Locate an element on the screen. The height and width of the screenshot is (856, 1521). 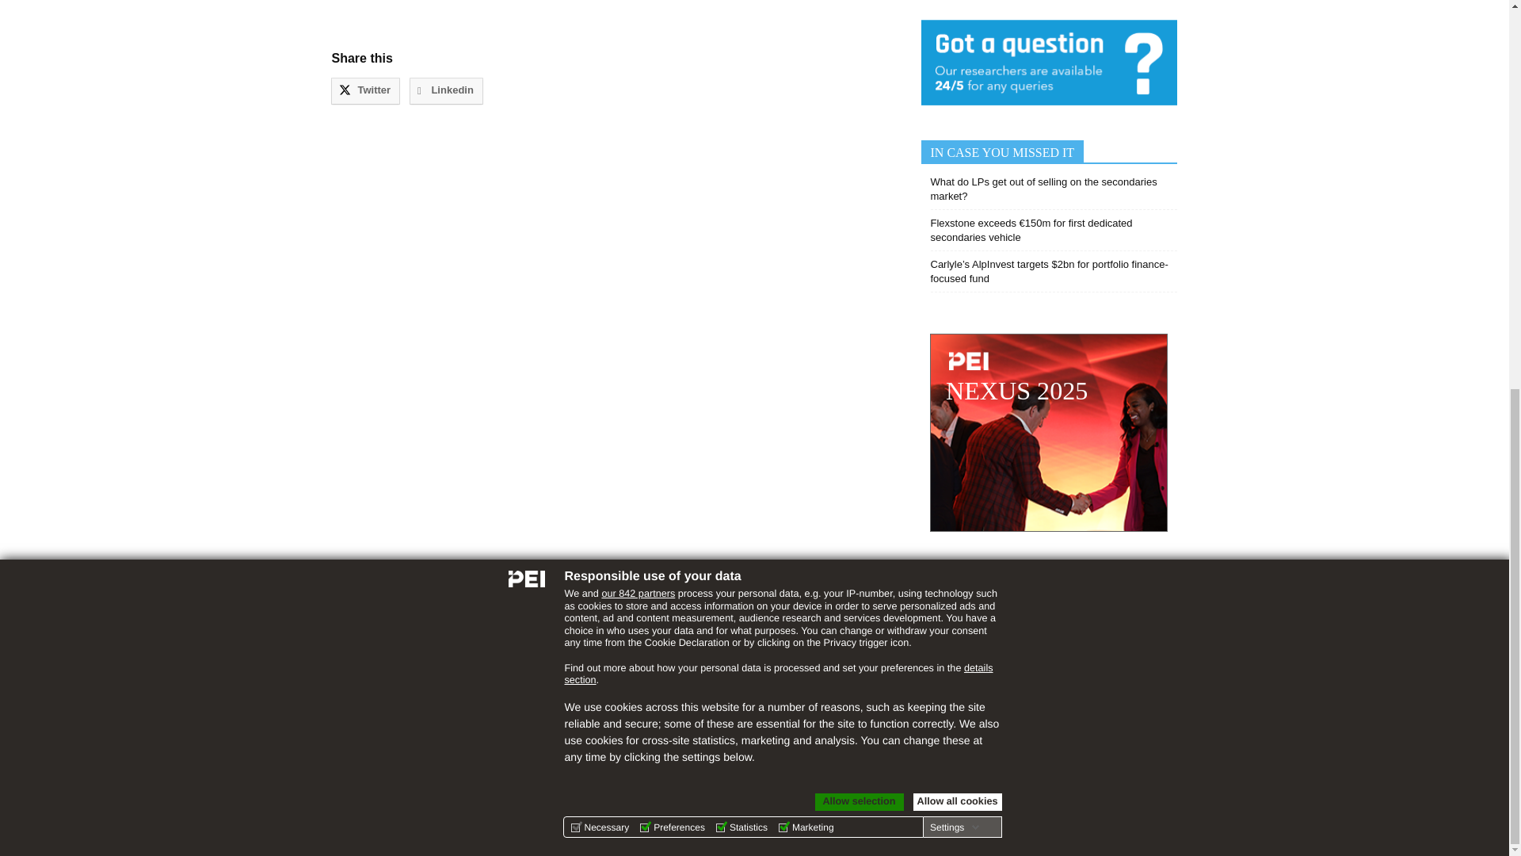
Settings is located at coordinates (954, 117).